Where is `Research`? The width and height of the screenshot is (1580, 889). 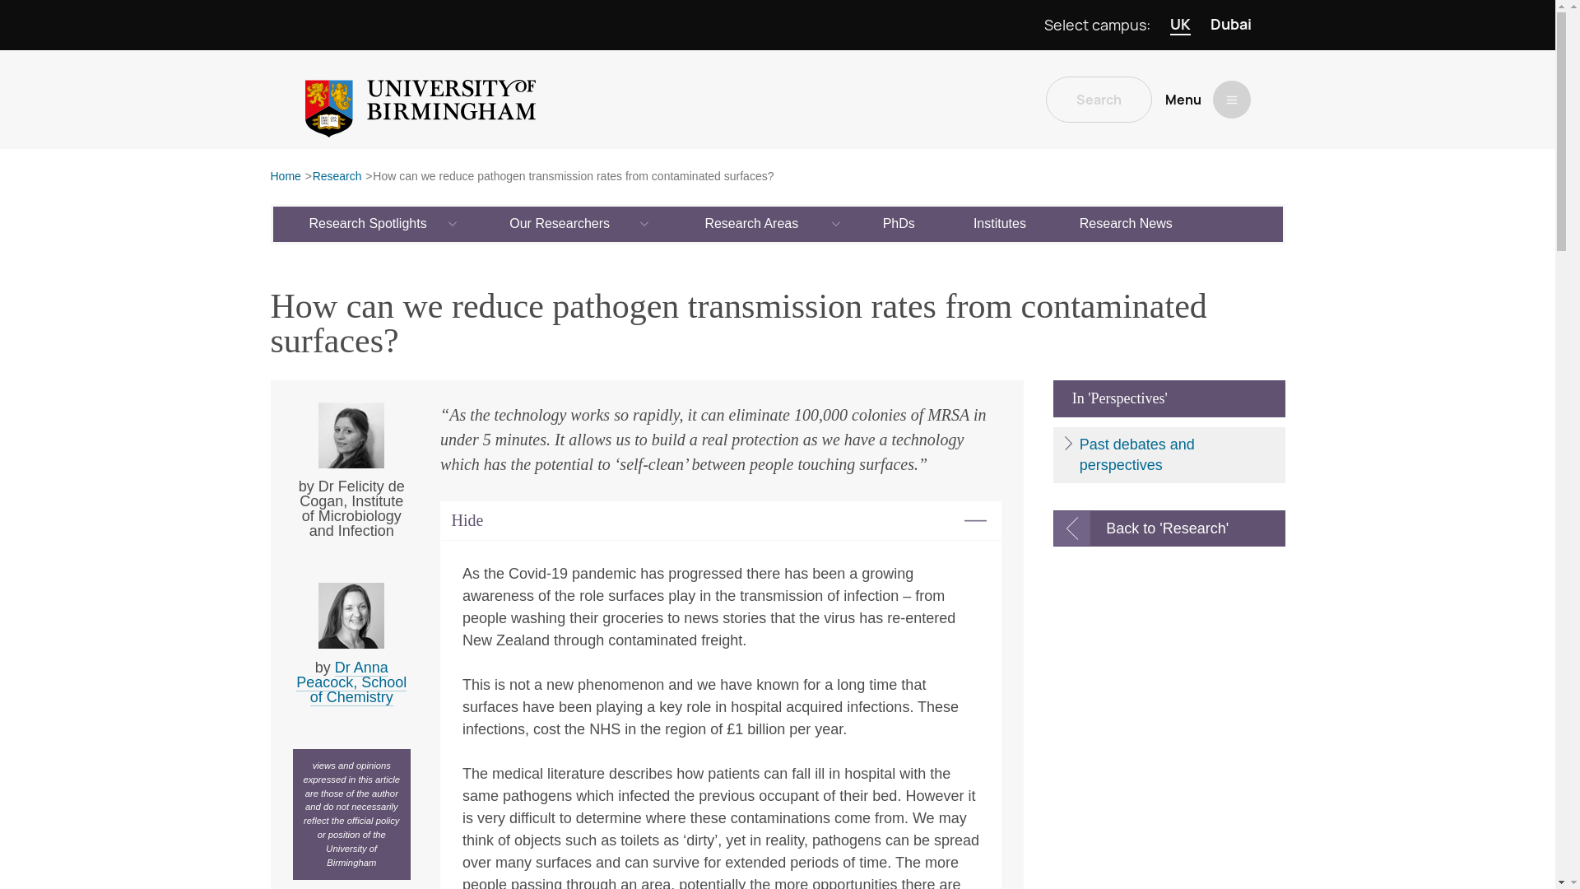 Research is located at coordinates (337, 177).